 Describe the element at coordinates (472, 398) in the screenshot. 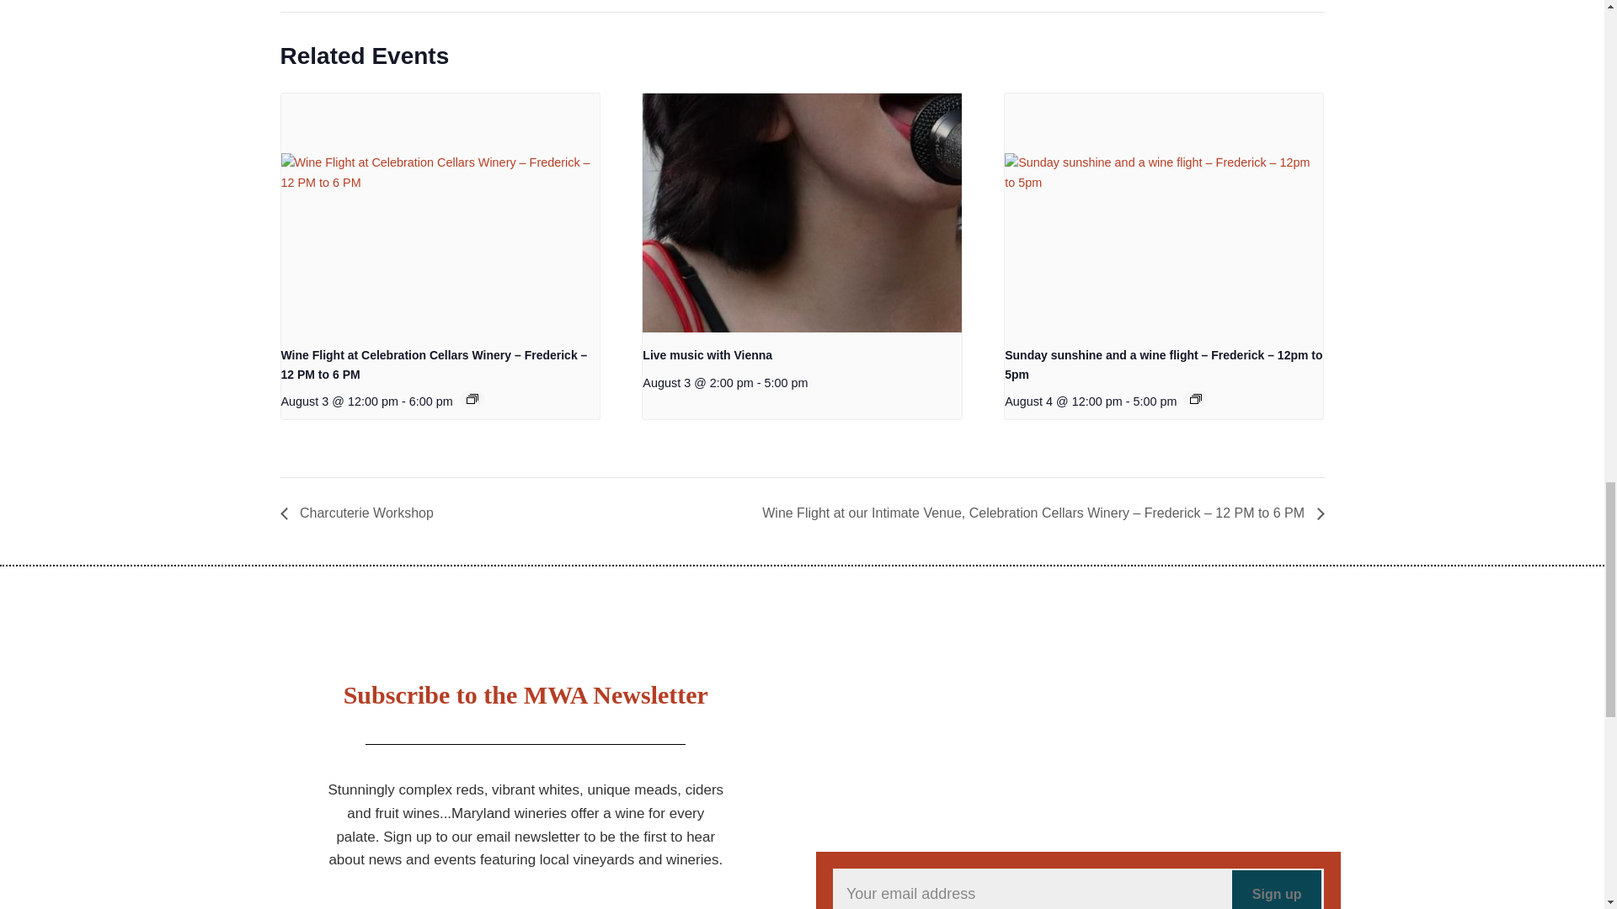

I see `Event Series` at that location.